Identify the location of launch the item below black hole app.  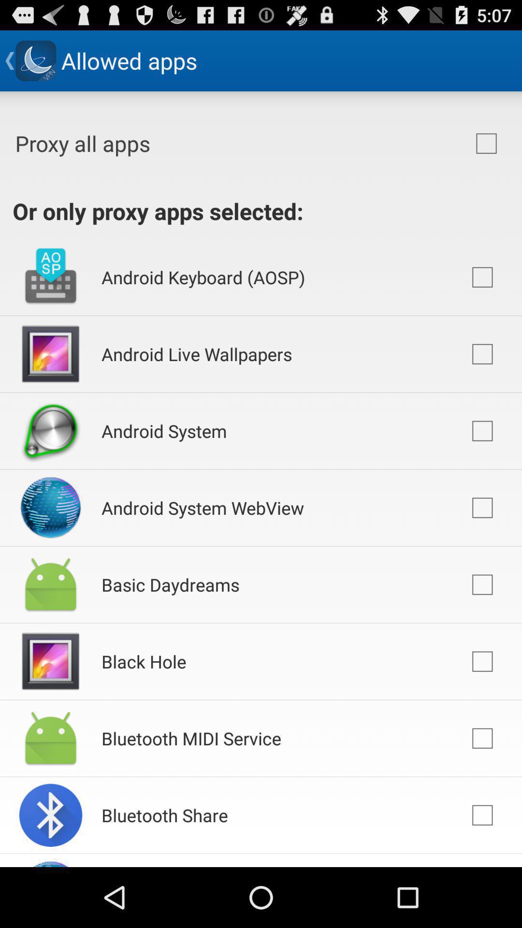
(191, 738).